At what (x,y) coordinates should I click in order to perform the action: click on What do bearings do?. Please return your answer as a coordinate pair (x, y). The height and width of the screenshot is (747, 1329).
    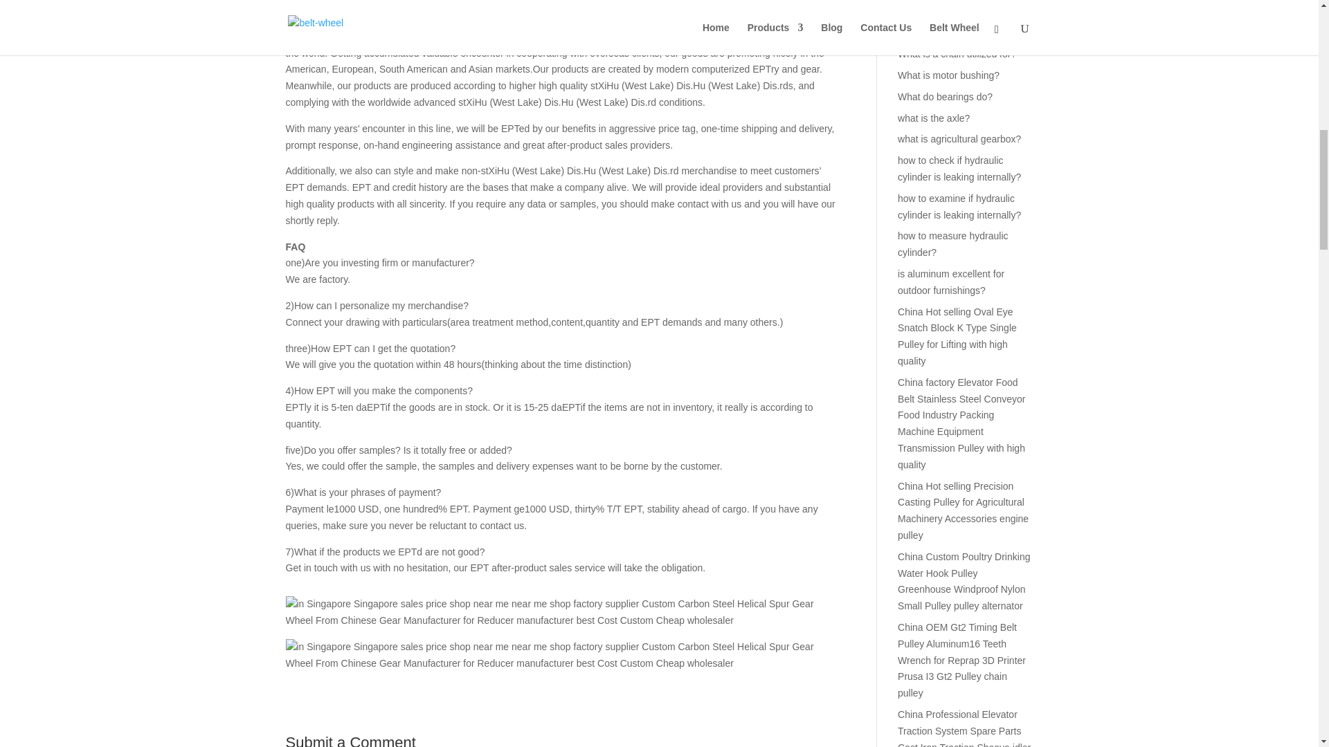
    Looking at the image, I should click on (946, 96).